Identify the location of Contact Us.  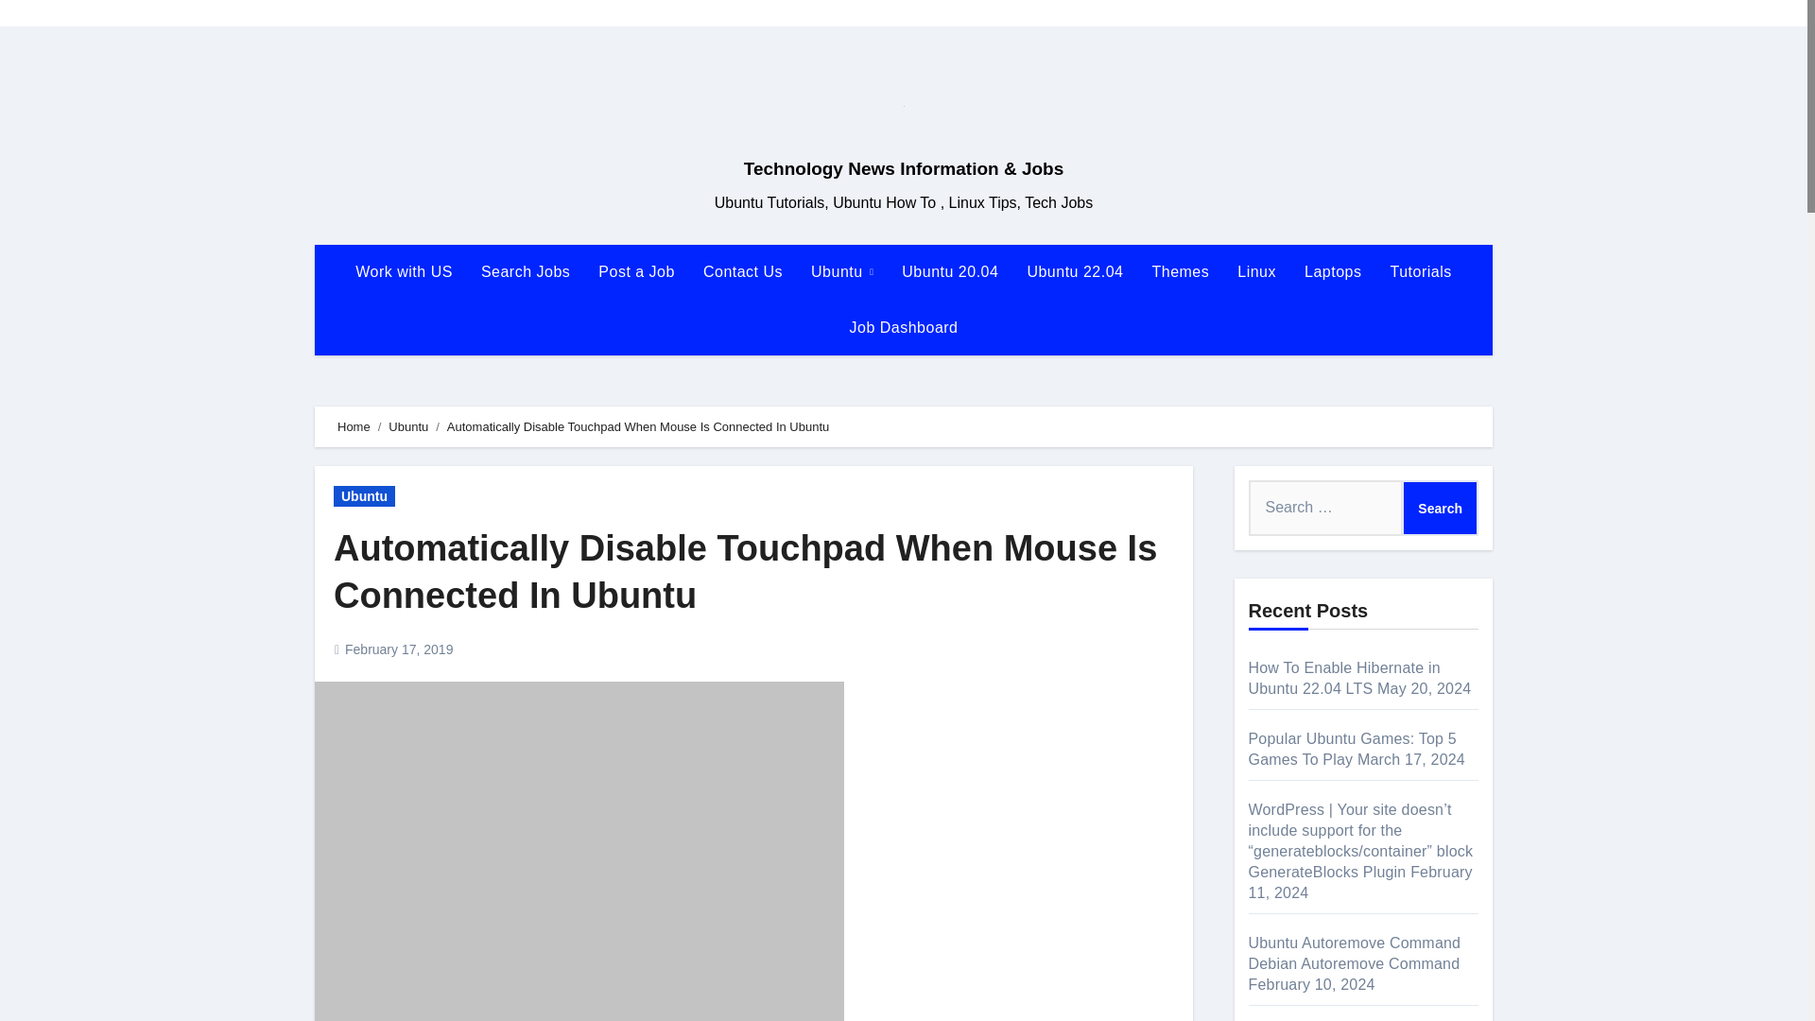
(743, 272).